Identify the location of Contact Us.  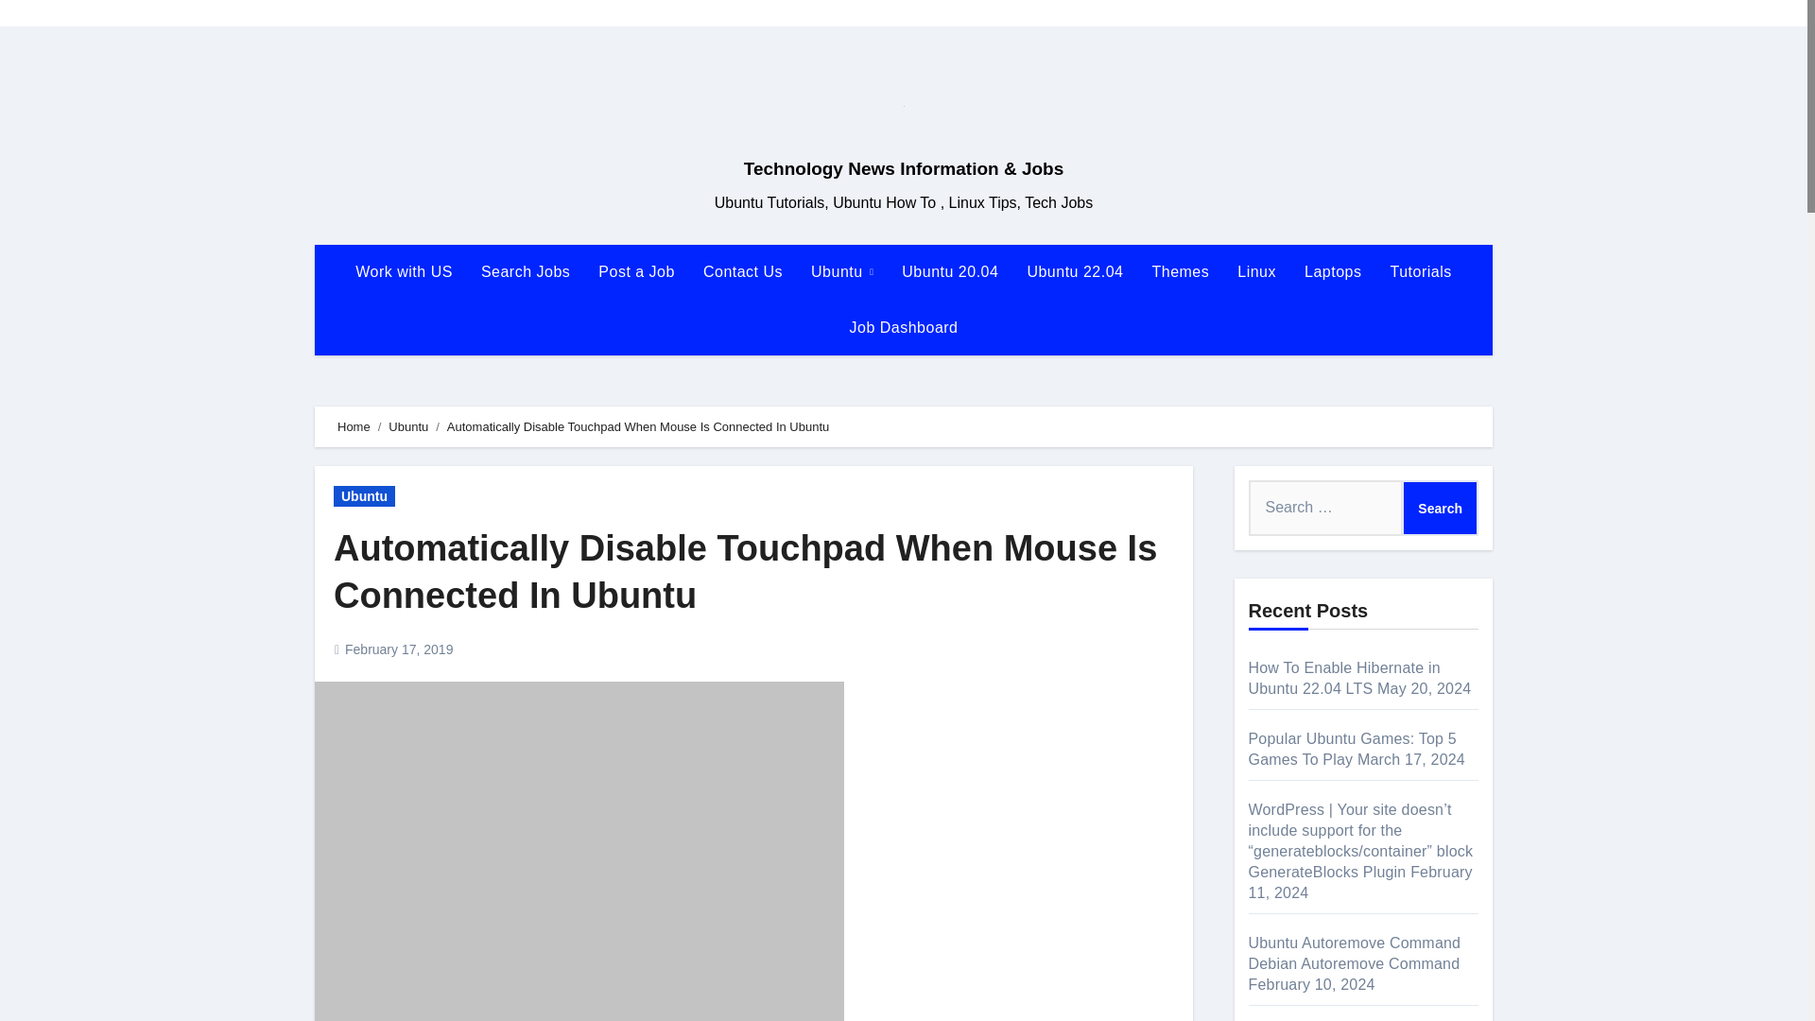
(743, 272).